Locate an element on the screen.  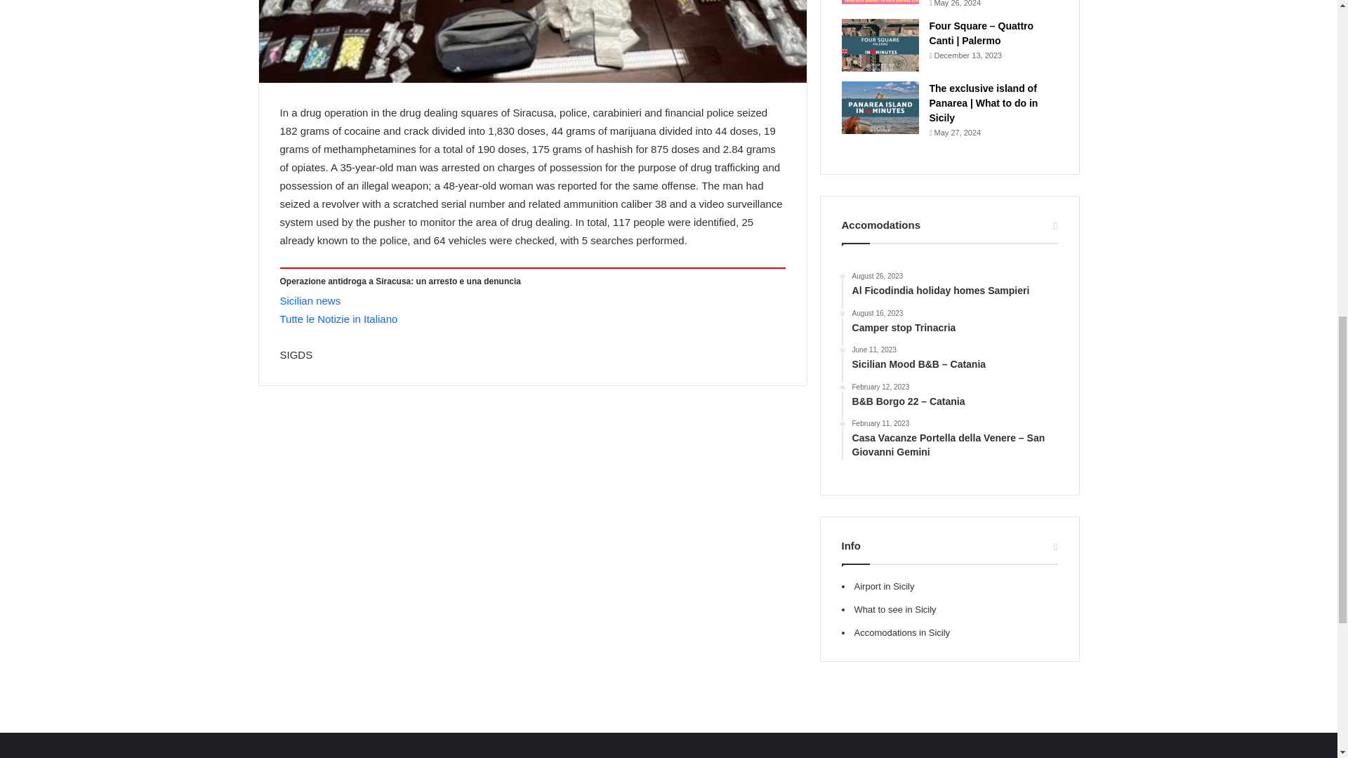
Tutte le Notizie in Italiano is located at coordinates (310, 300).